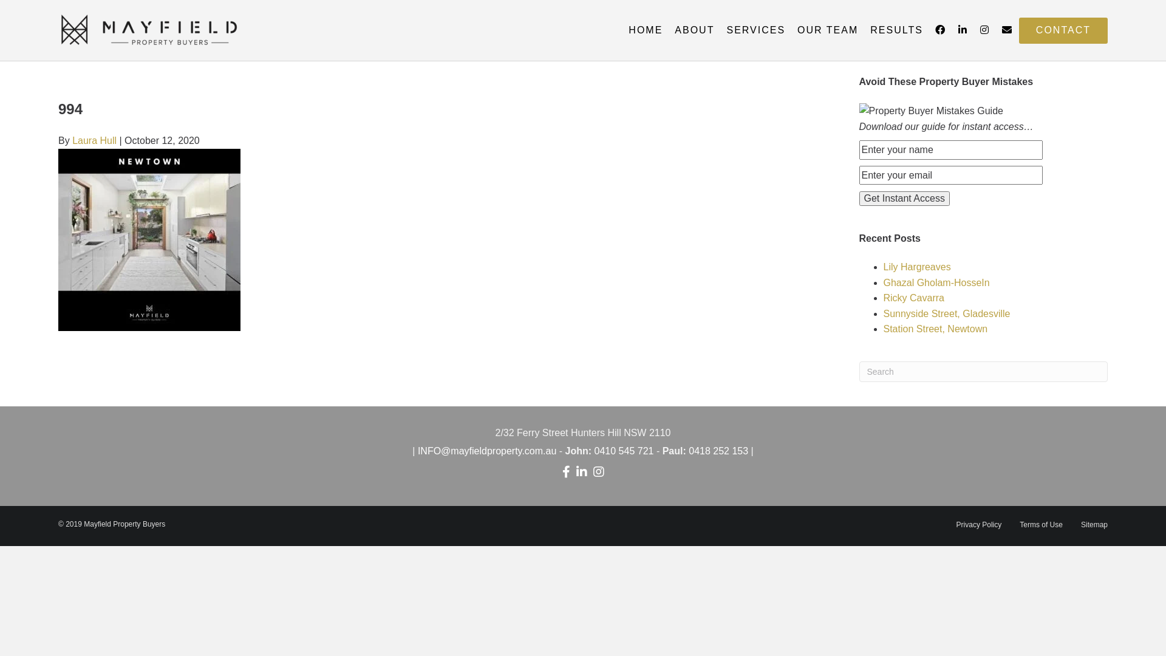 The height and width of the screenshot is (656, 1166). Describe the element at coordinates (695, 30) in the screenshot. I see `ABOUT` at that location.